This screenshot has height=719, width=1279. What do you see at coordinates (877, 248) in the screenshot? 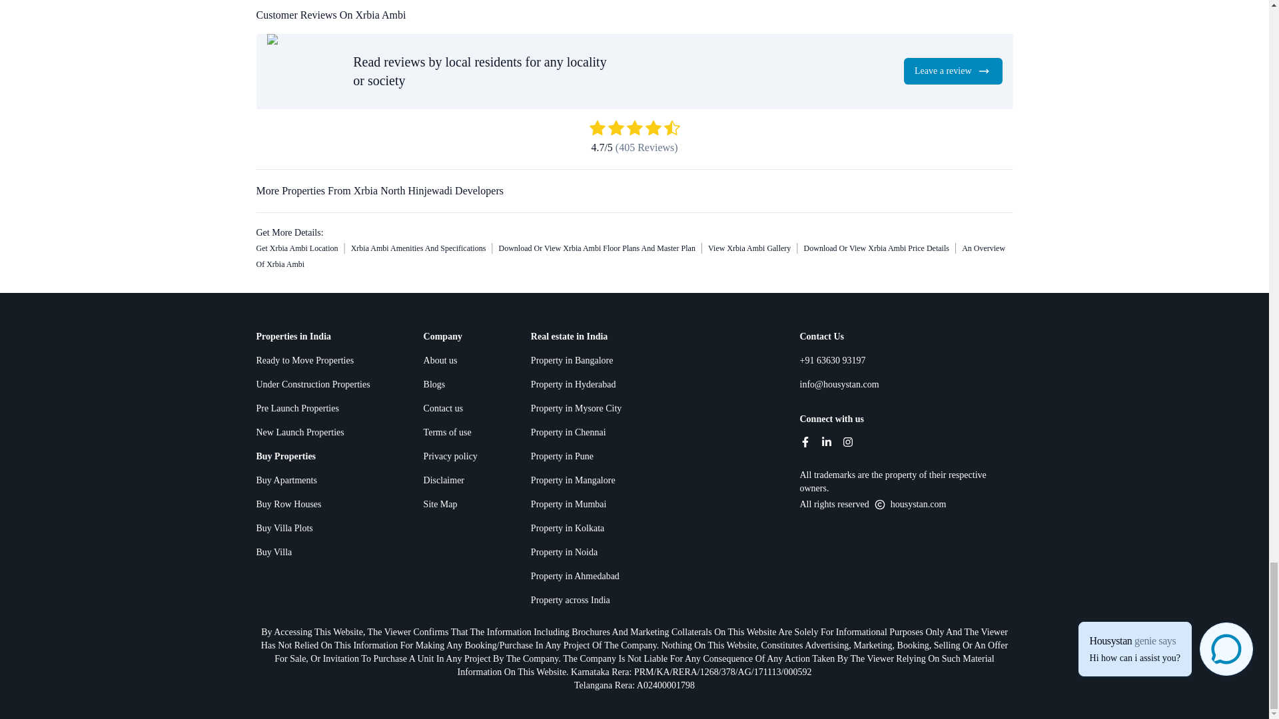
I see `Download Or View Xrbia Ambi Price Details` at bounding box center [877, 248].